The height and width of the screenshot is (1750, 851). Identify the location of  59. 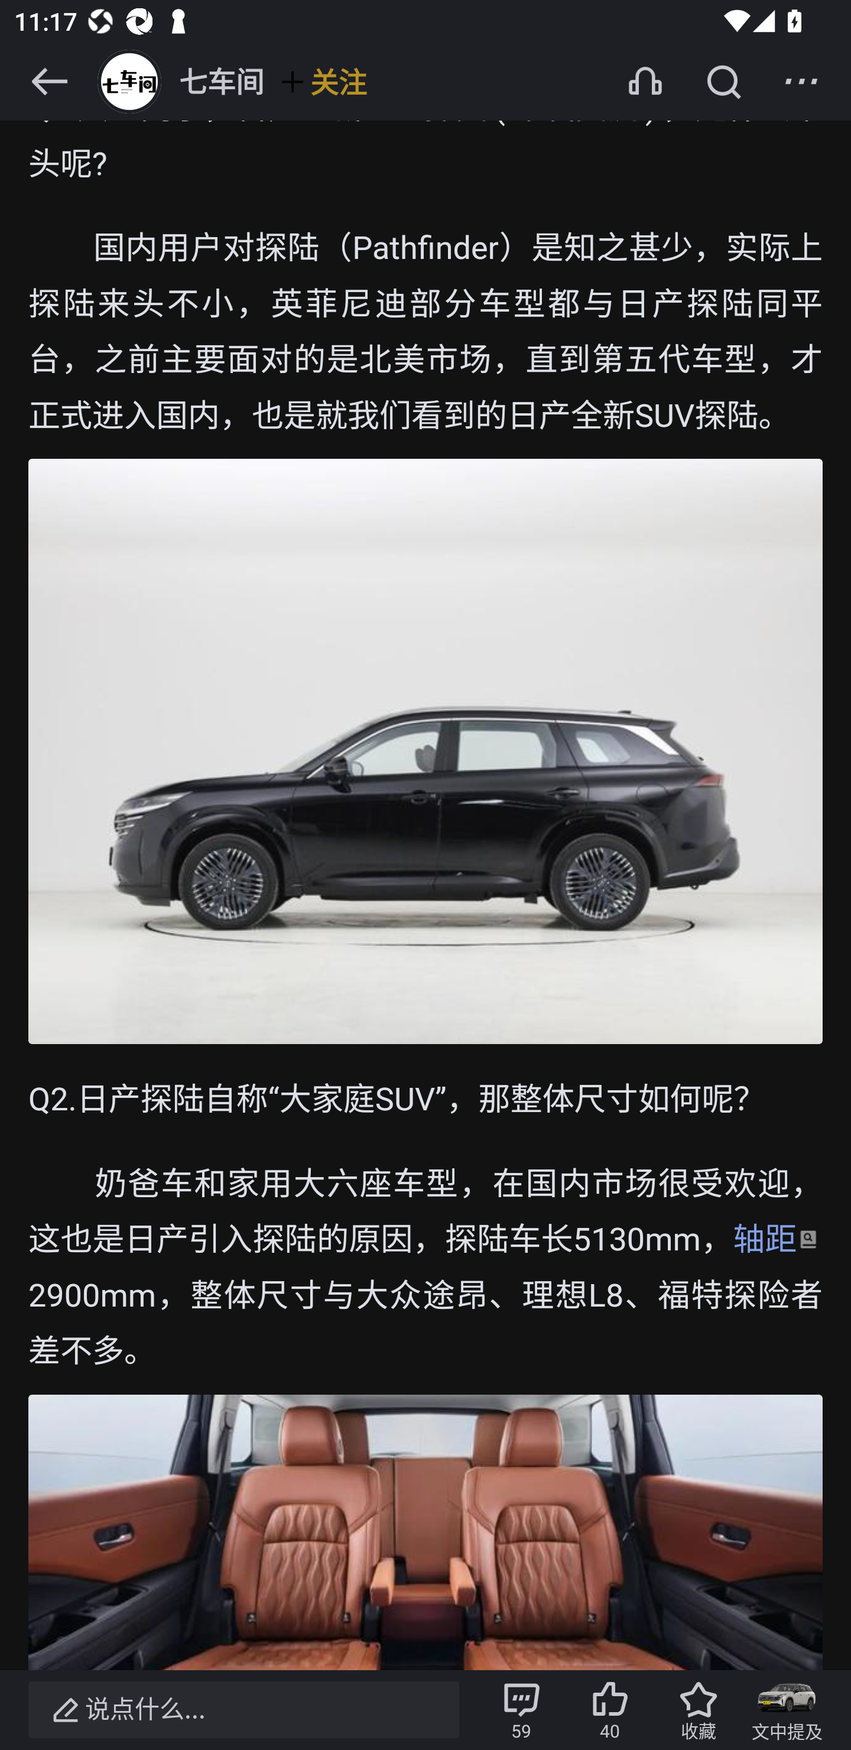
(521, 1710).